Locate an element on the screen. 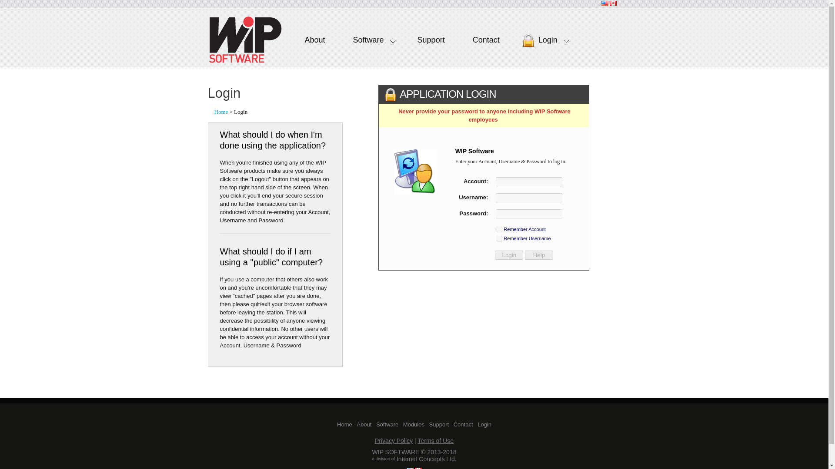 The height and width of the screenshot is (469, 835). Privacy Policy is located at coordinates (394, 440).